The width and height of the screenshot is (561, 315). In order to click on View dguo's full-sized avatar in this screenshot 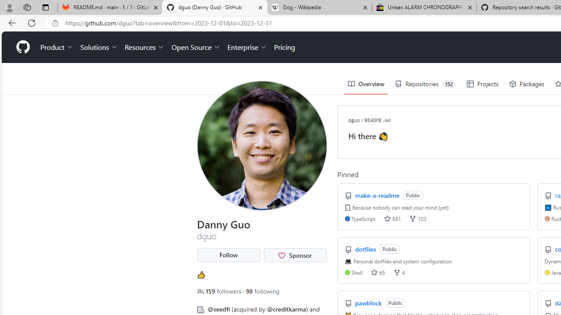, I will do `click(262, 145)`.